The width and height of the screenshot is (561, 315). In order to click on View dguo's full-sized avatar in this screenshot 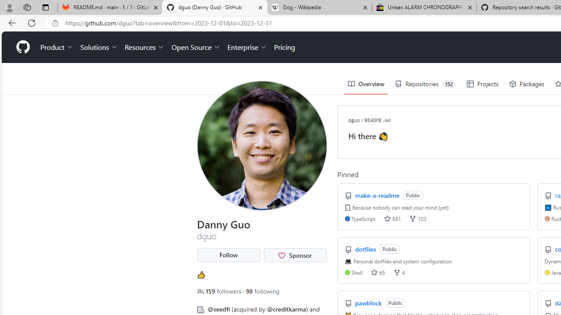, I will do `click(262, 145)`.